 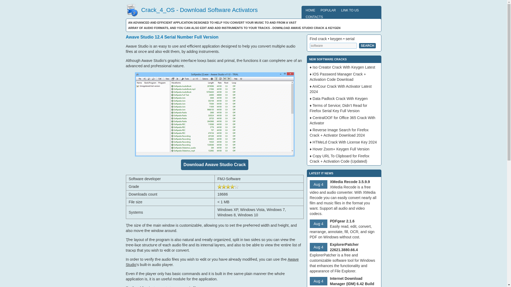 What do you see at coordinates (342, 221) in the screenshot?
I see `PDFgear 2.1.6` at bounding box center [342, 221].